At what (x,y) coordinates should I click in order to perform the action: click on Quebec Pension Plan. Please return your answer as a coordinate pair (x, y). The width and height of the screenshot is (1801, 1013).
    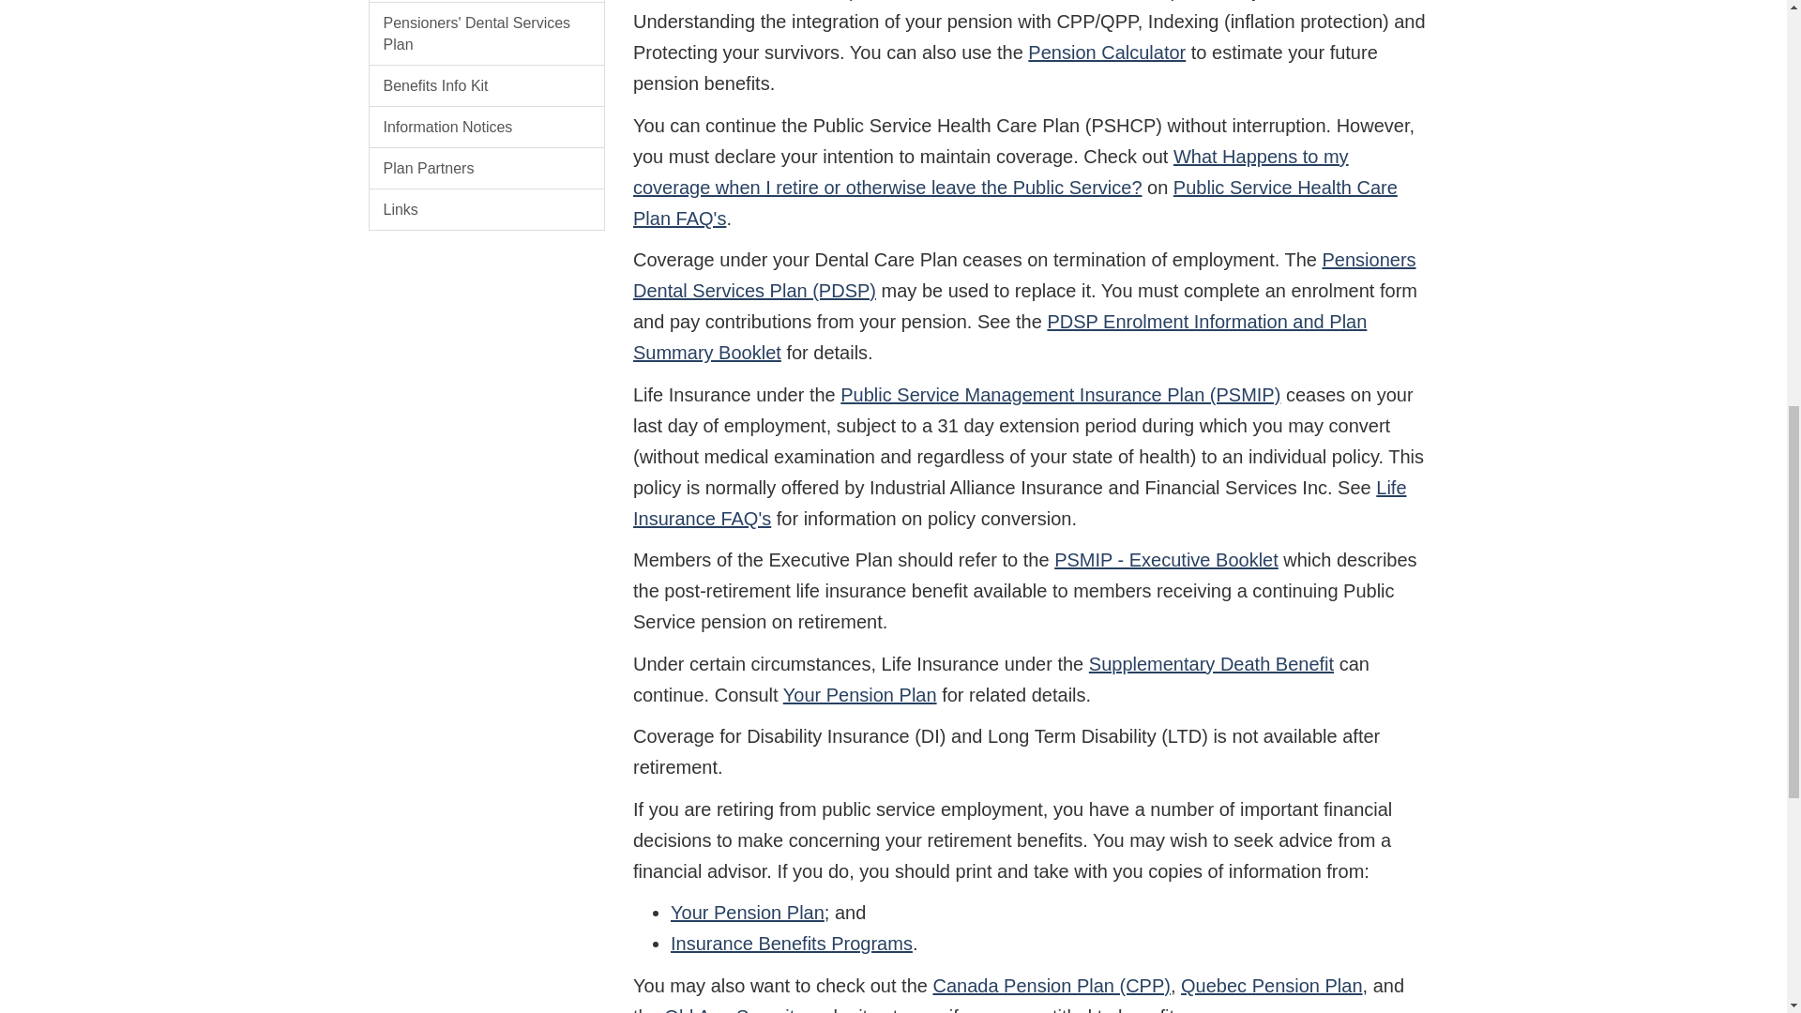
    Looking at the image, I should click on (1271, 985).